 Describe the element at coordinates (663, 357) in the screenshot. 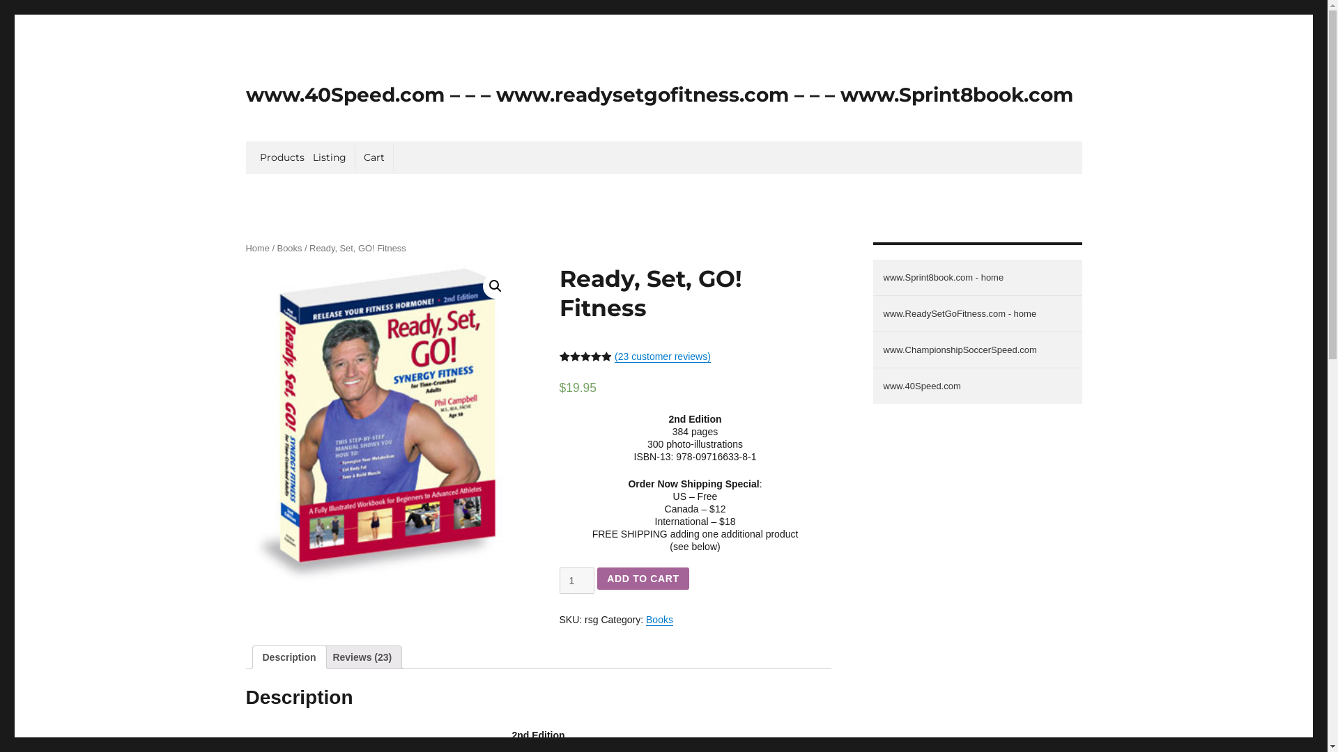

I see `(23 customer reviews)` at that location.